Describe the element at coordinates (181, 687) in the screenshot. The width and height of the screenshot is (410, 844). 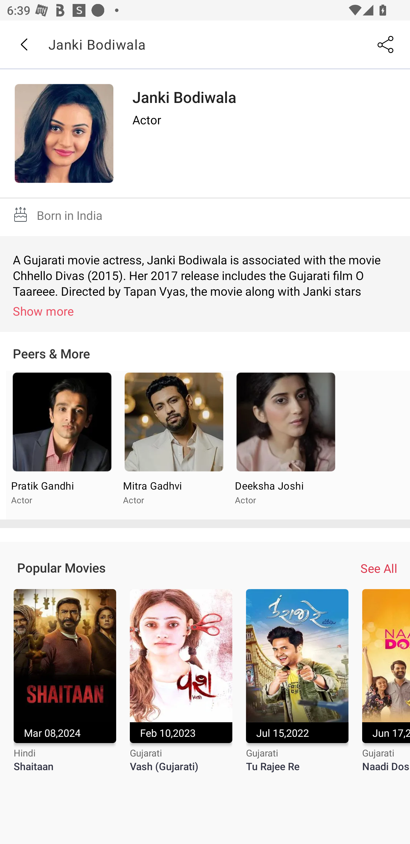
I see `Feb 10,2023 Gujarati Vash (Gujarati)` at that location.